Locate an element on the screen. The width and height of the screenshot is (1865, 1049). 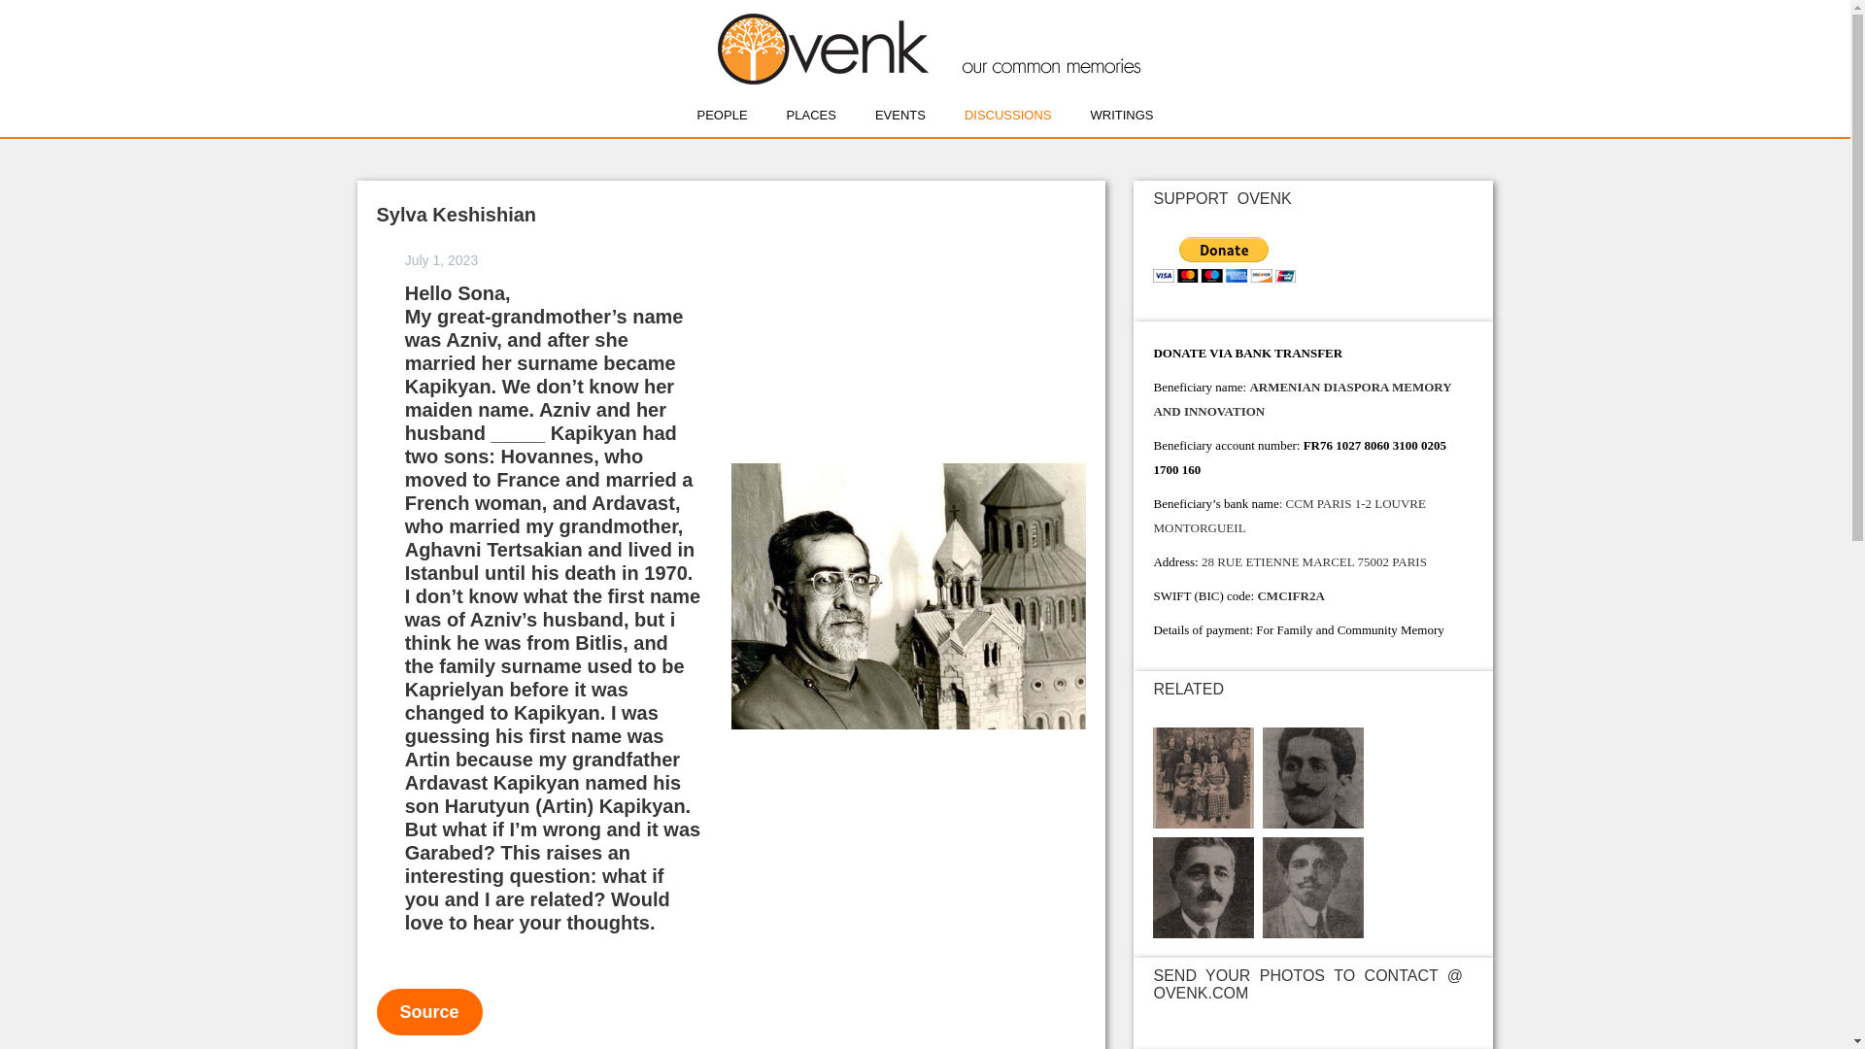
ARMENIAN WRITINGS is located at coordinates (1121, 115).